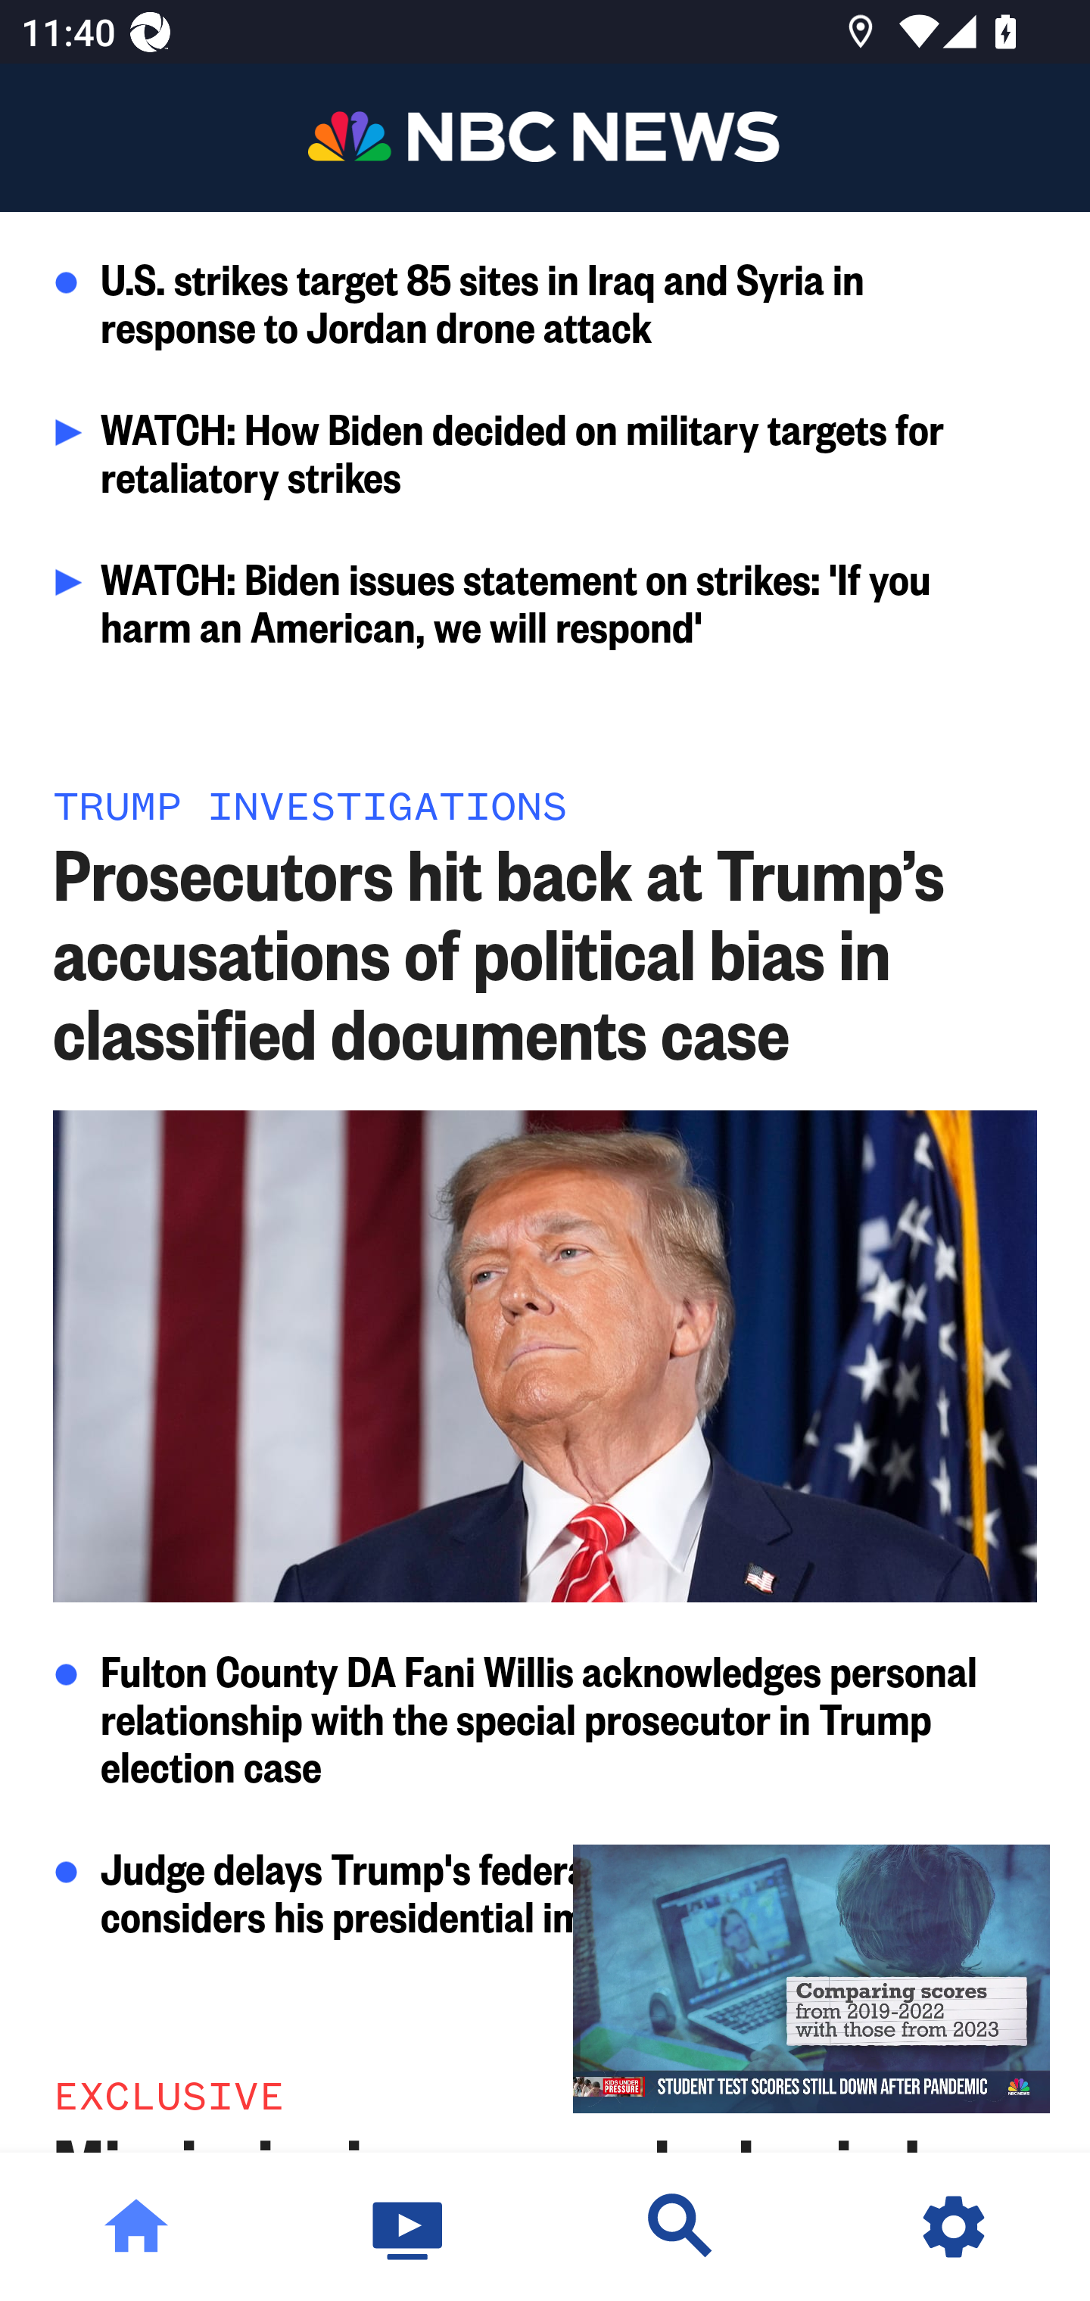 The image size is (1090, 2301). Describe the element at coordinates (954, 2227) in the screenshot. I see `Settings` at that location.